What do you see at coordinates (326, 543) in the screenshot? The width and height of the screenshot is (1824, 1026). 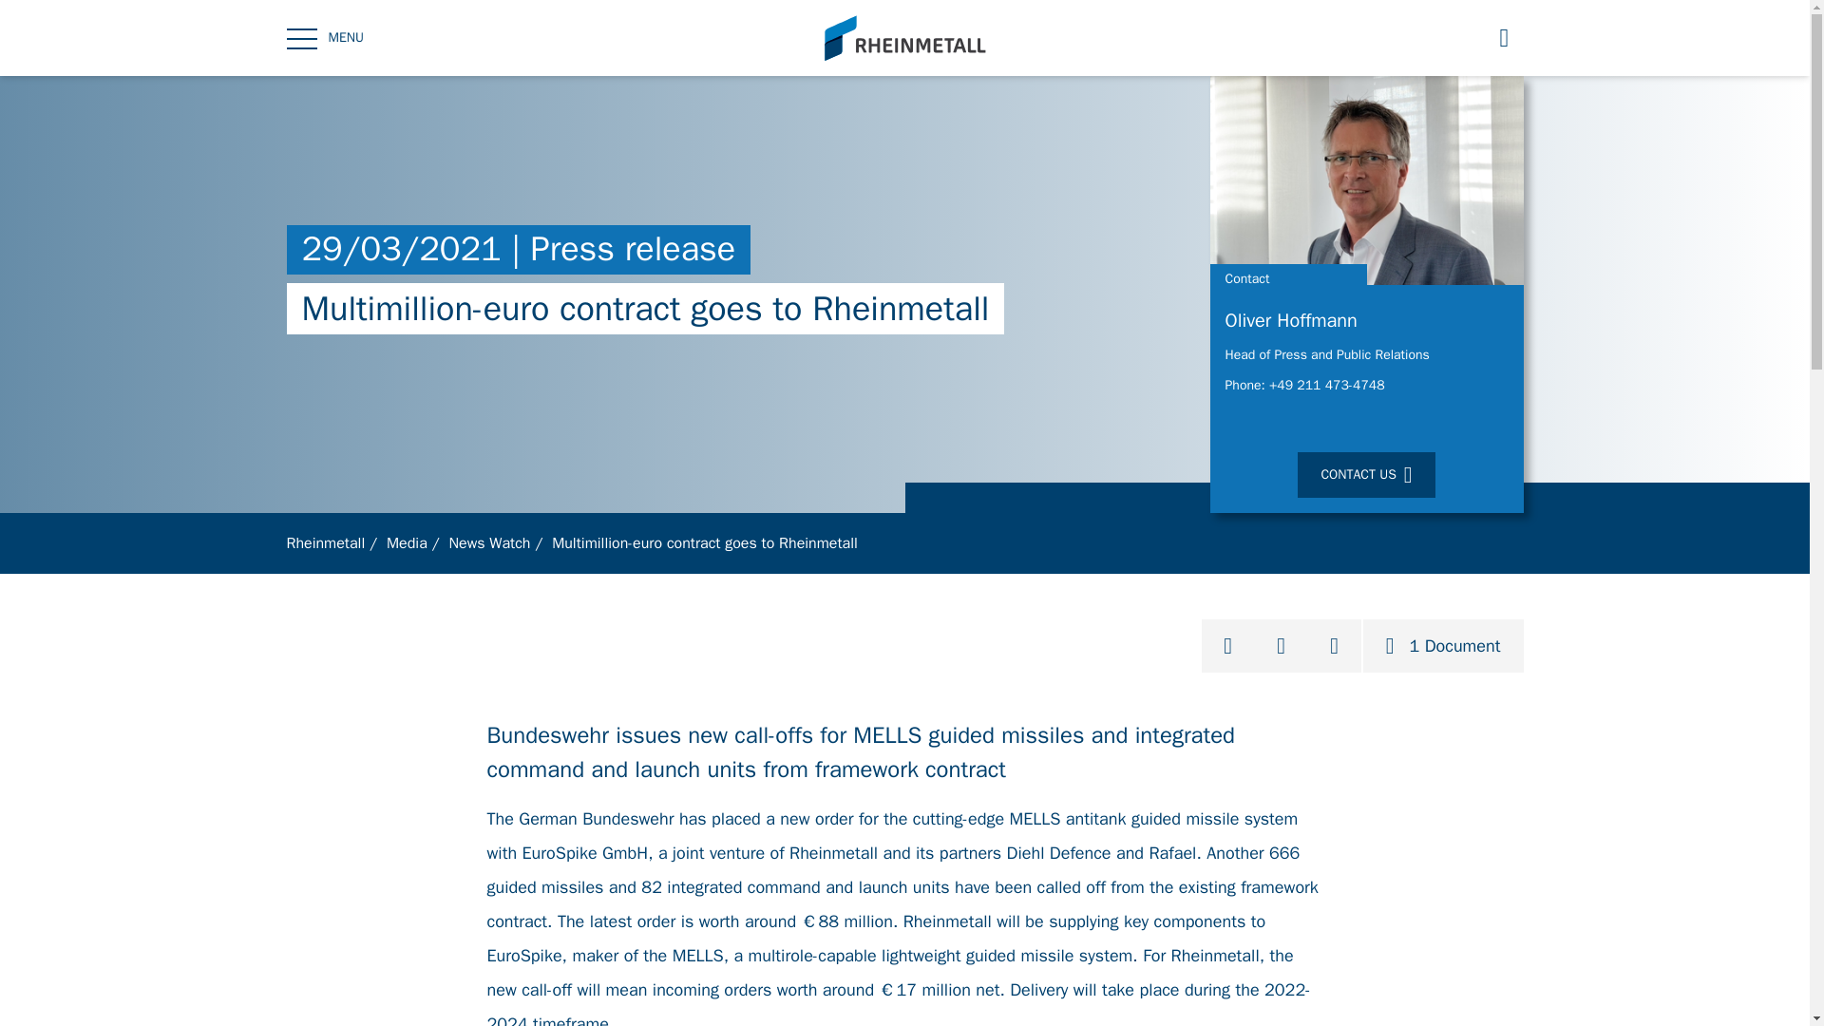 I see `Rheinmetall` at bounding box center [326, 543].